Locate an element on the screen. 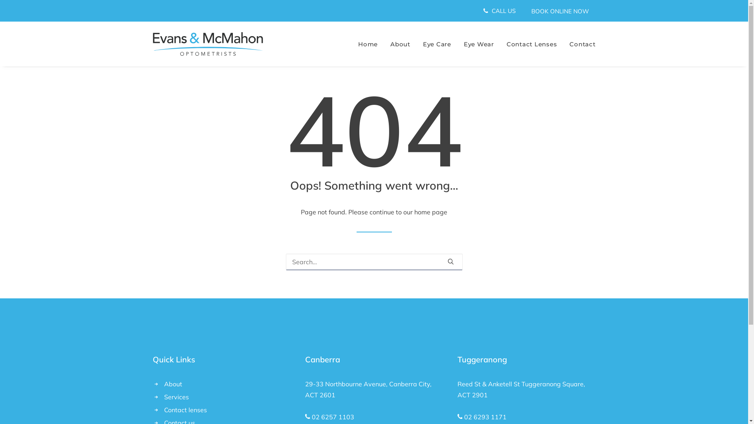 Image resolution: width=754 pixels, height=424 pixels. CALL US is located at coordinates (501, 11).